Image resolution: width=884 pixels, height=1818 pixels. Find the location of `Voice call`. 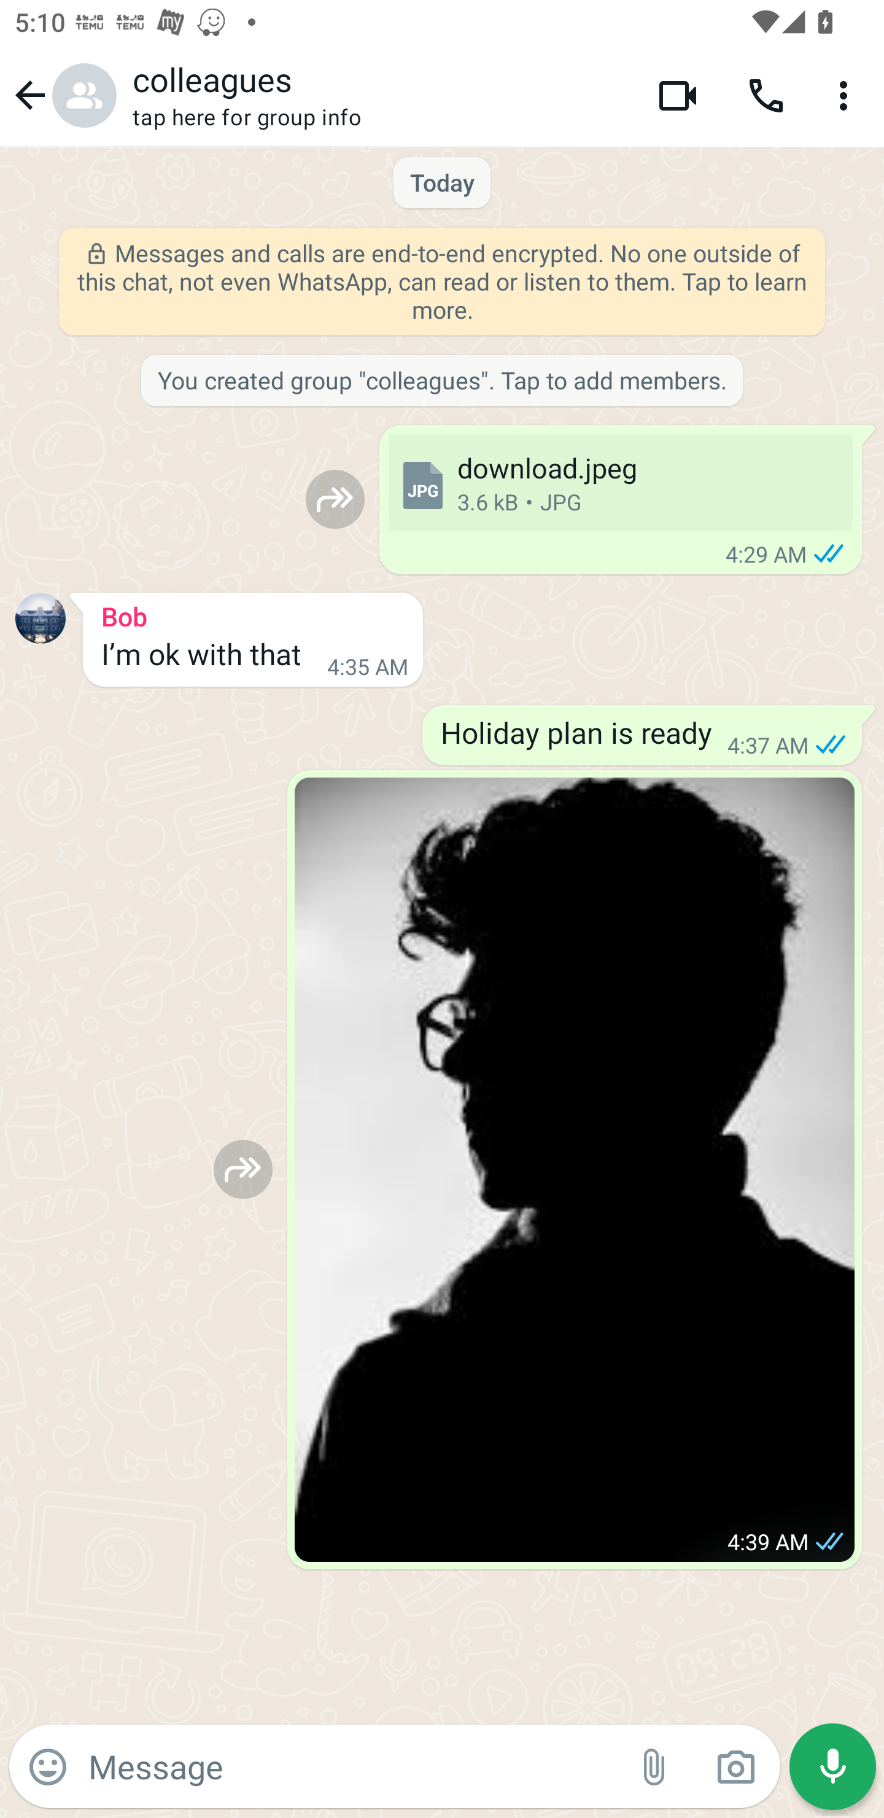

Voice call is located at coordinates (766, 95).